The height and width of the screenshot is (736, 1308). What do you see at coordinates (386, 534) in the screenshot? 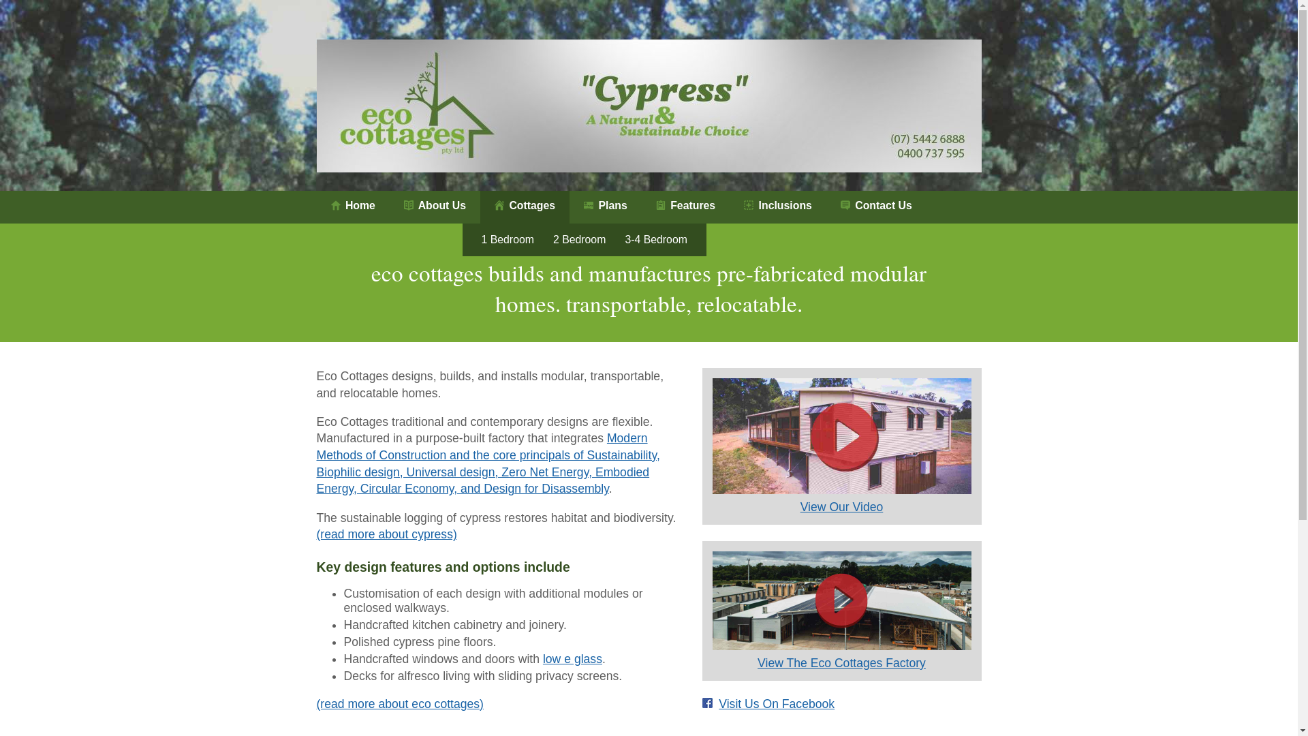
I see `(read more about cypress)` at bounding box center [386, 534].